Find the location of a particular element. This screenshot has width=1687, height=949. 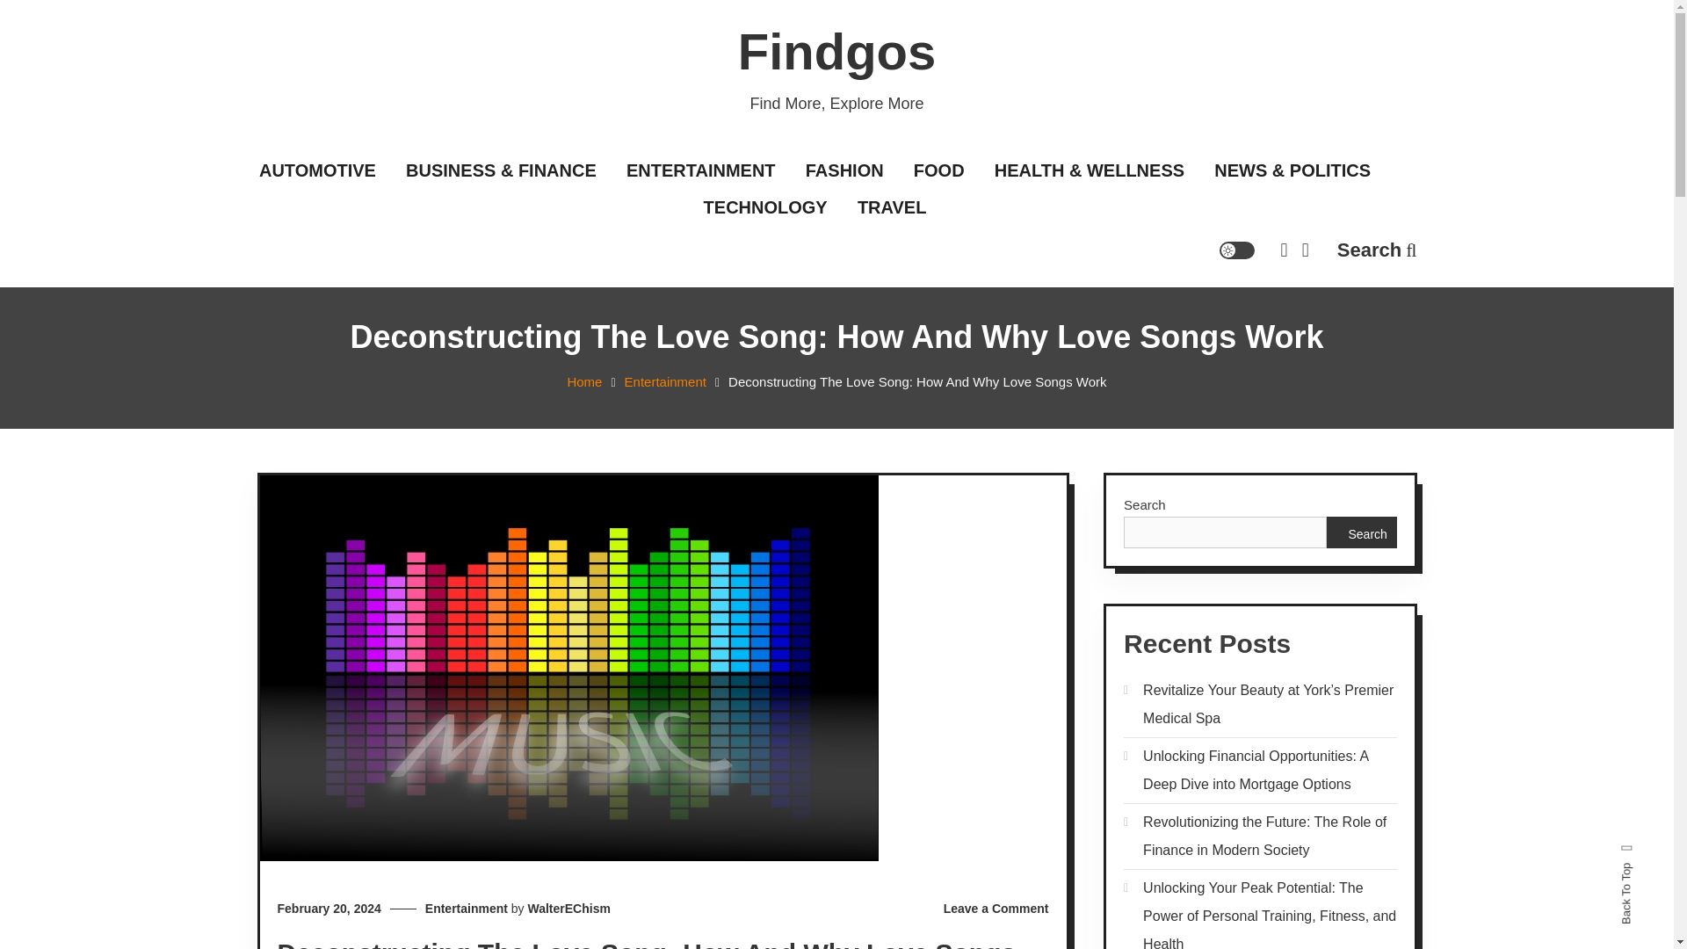

site mode button is located at coordinates (1237, 250).